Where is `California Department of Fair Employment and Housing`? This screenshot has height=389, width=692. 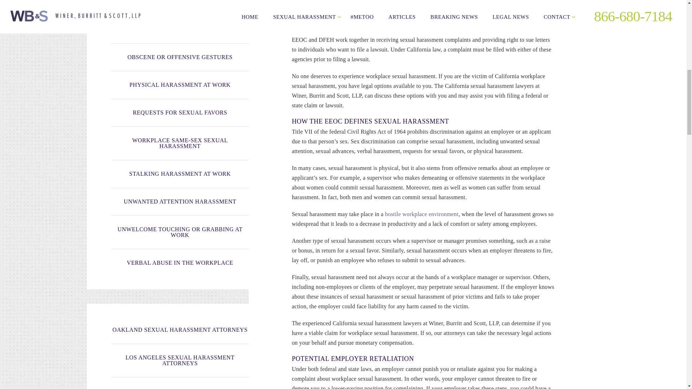 California Department of Fair Employment and Housing is located at coordinates (421, 30).